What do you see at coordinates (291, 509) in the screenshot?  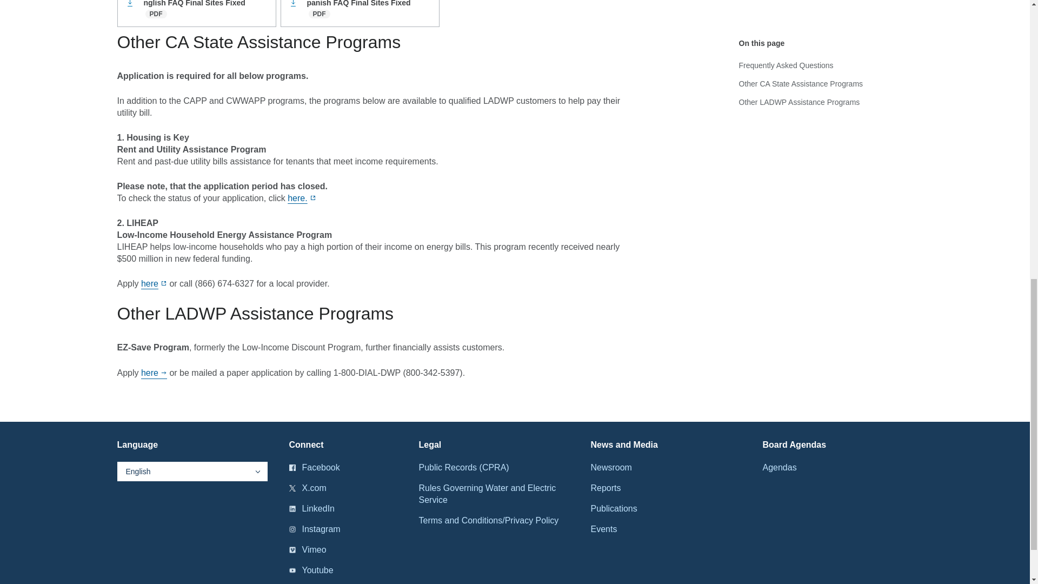 I see `footer-icon-linkedin.svg` at bounding box center [291, 509].